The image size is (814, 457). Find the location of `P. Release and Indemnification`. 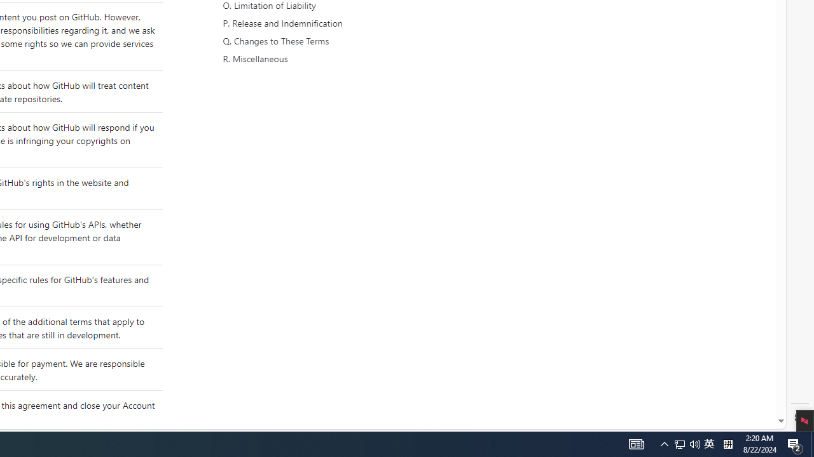

P. Release and Indemnification is located at coordinates (341, 23).